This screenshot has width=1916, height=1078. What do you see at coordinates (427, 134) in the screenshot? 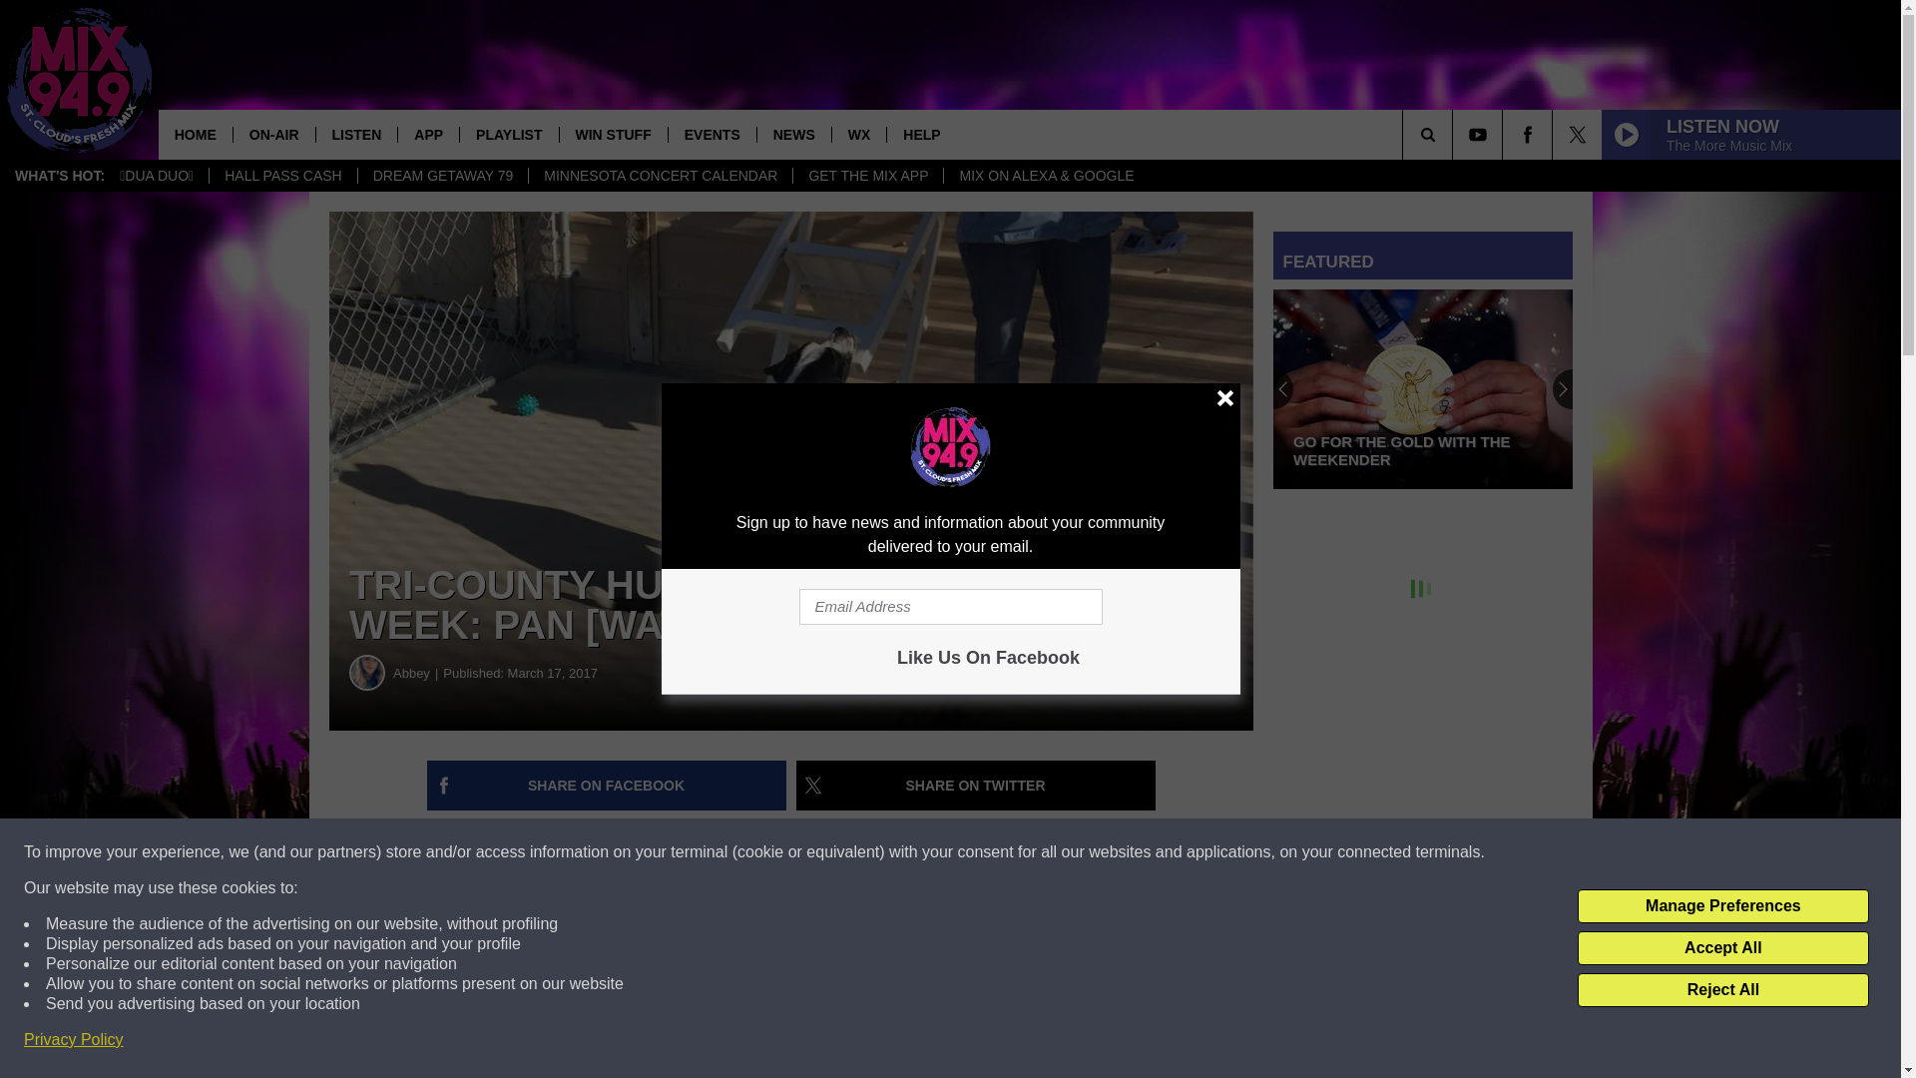
I see `APP` at bounding box center [427, 134].